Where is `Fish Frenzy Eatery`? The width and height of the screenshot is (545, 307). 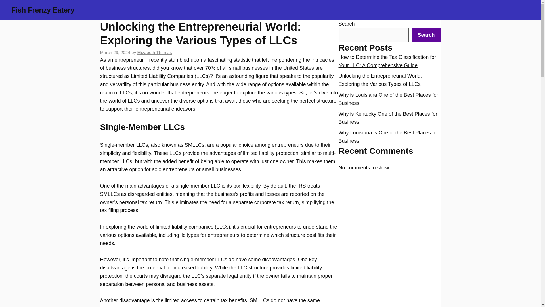 Fish Frenzy Eatery is located at coordinates (43, 10).